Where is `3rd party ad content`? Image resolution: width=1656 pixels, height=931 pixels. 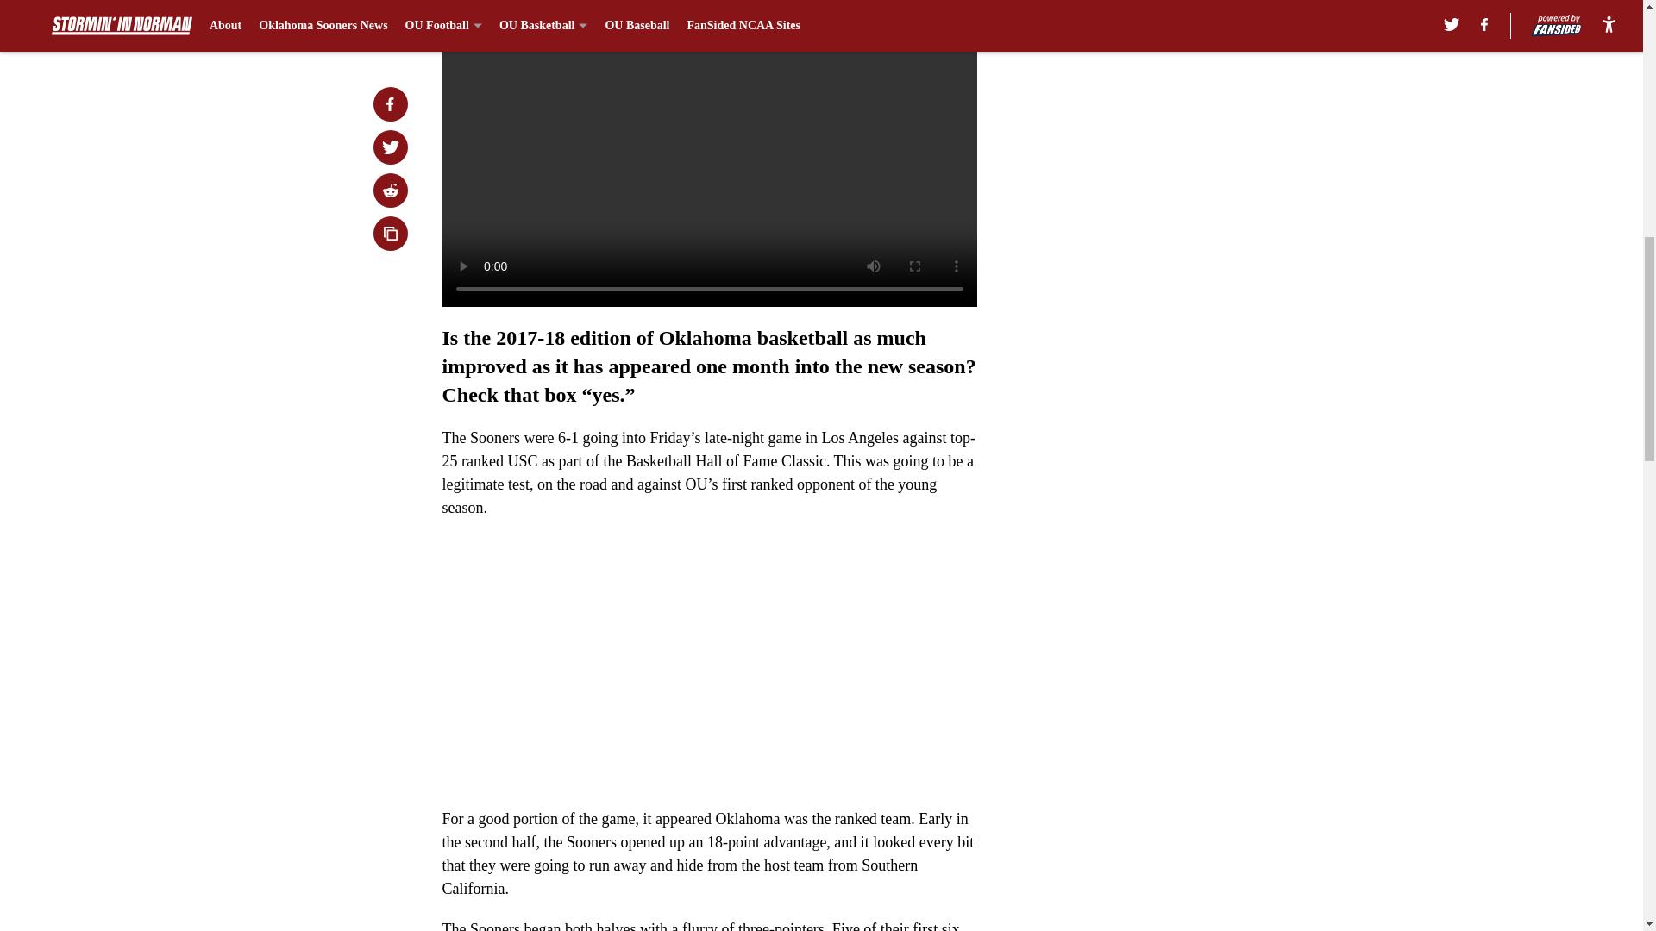
3rd party ad content is located at coordinates (1192, 114).